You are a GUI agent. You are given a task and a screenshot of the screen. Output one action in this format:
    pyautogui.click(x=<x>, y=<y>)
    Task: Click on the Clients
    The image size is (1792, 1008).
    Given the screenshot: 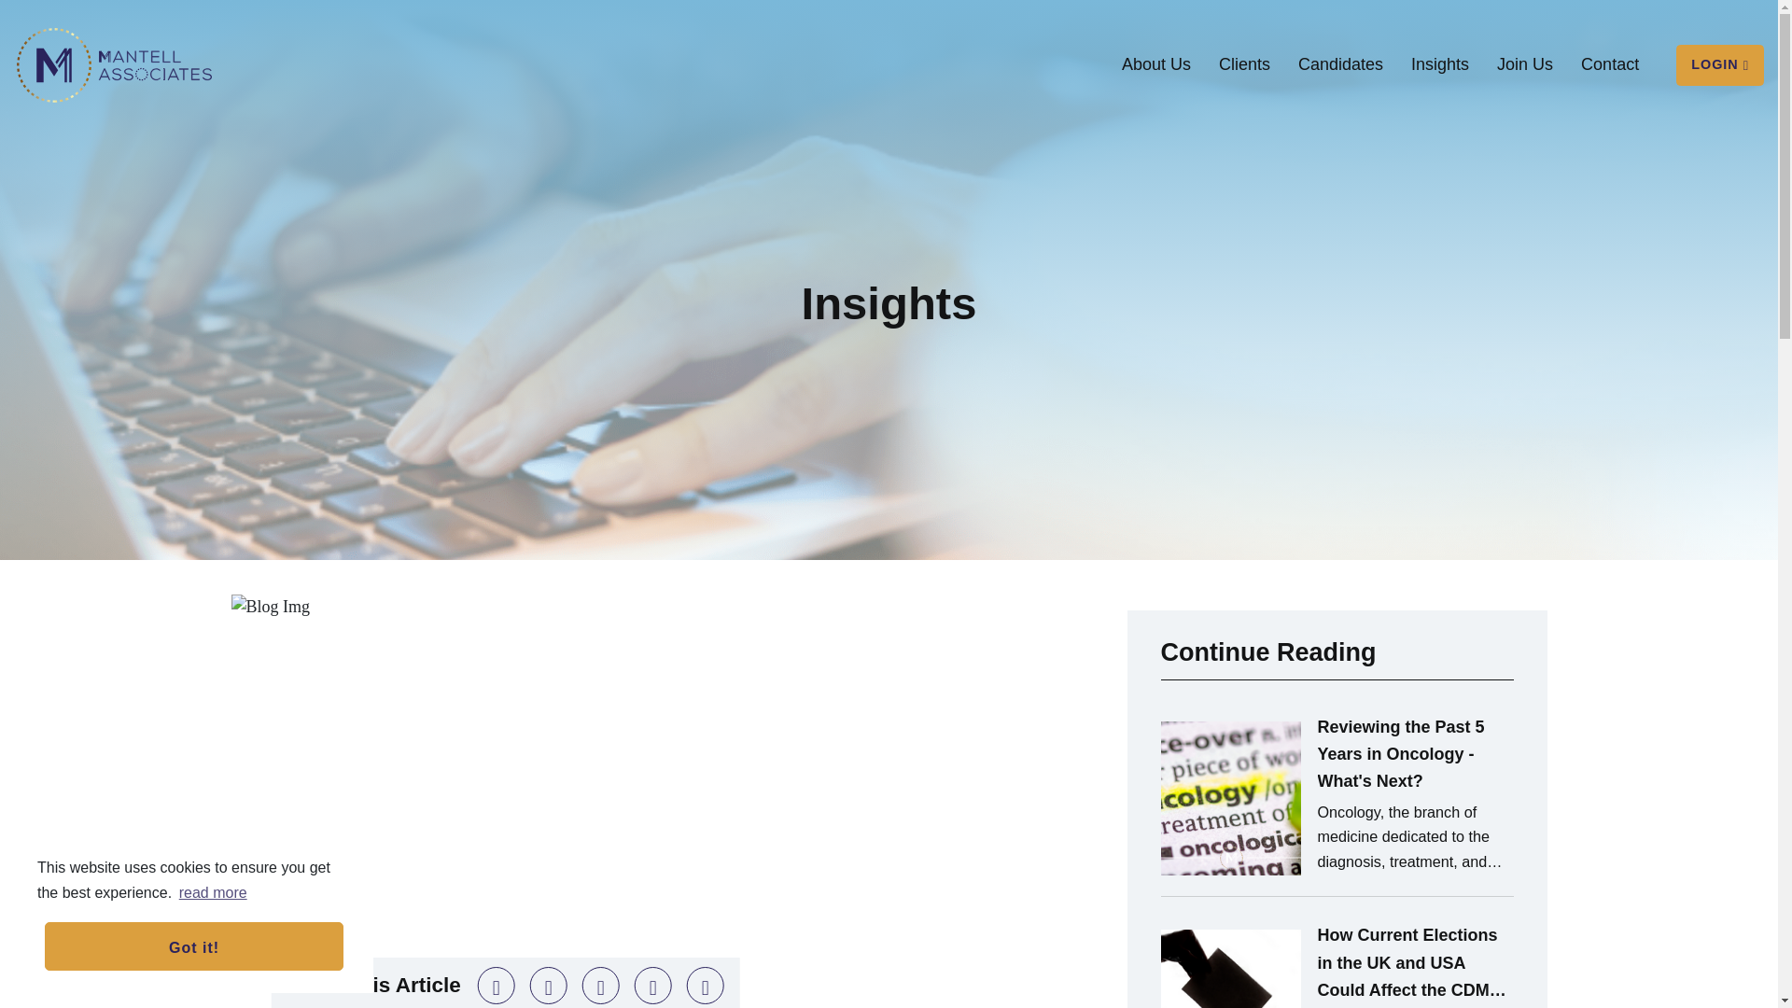 What is the action you would take?
    pyautogui.click(x=1244, y=65)
    